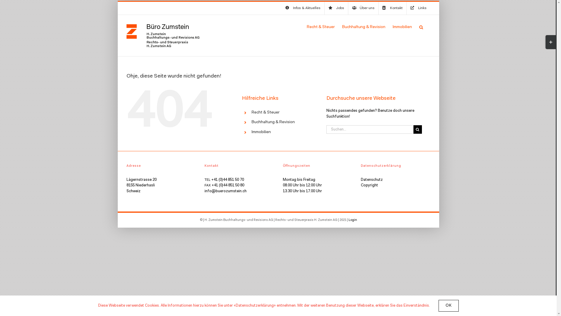  What do you see at coordinates (550, 42) in the screenshot?
I see `Toggle Sliding Bar Area` at bounding box center [550, 42].